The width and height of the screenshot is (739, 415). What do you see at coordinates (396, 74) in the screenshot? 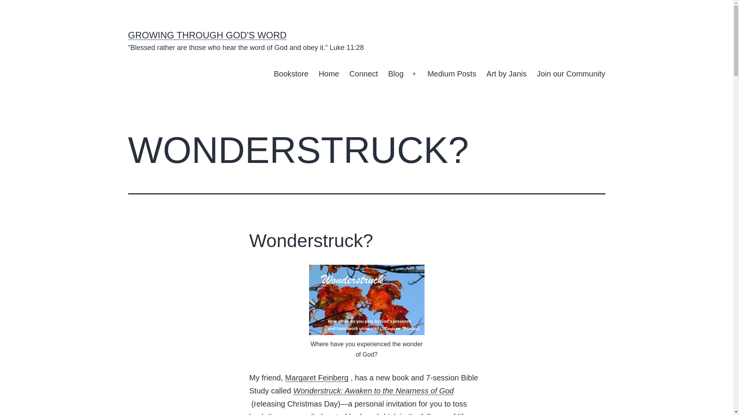
I see `Blog` at bounding box center [396, 74].